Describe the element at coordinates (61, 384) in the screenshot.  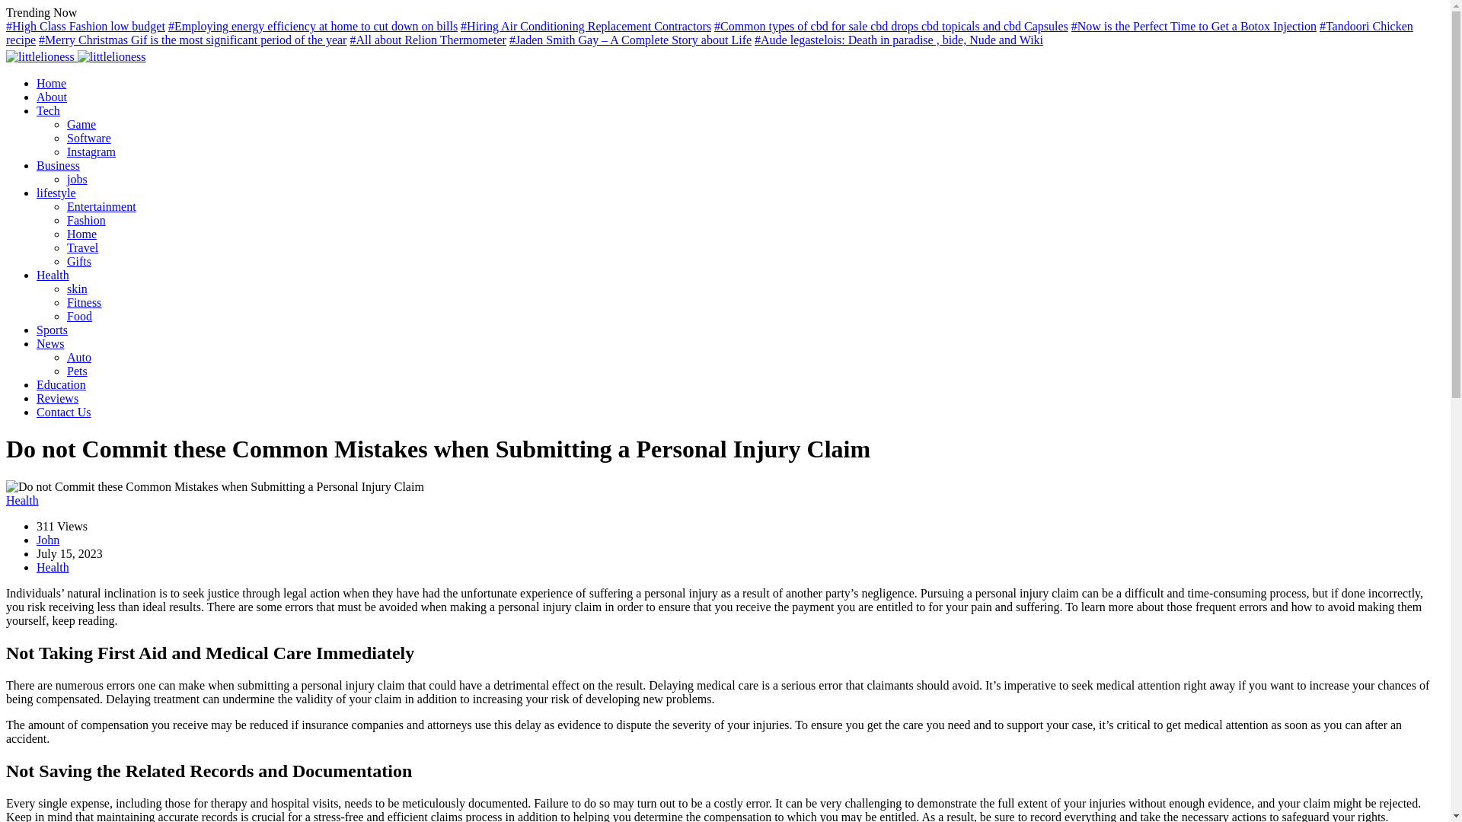
I see `Education` at that location.